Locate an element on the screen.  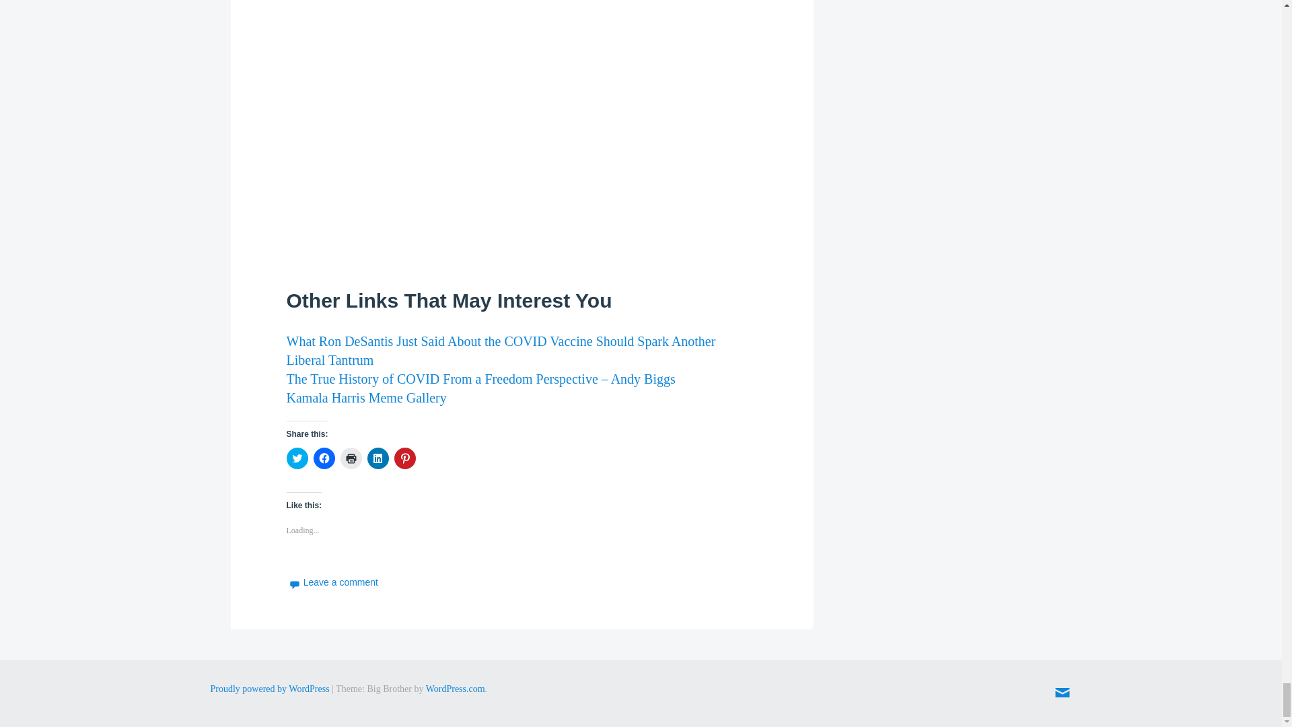
Click to print is located at coordinates (351, 458).